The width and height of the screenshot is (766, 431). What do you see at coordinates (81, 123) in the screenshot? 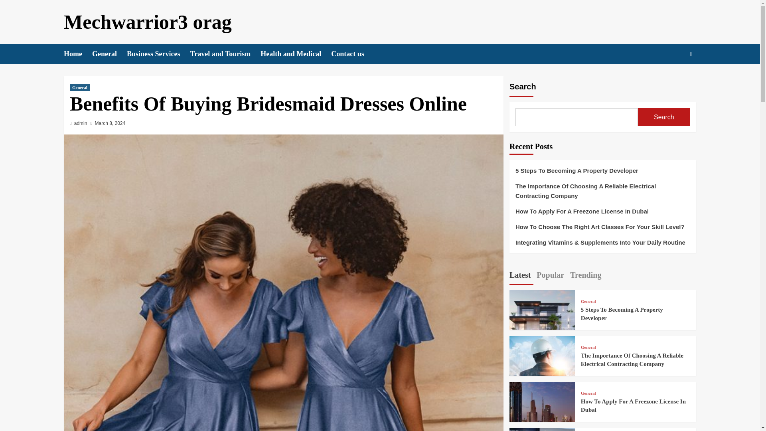
I see `admin` at bounding box center [81, 123].